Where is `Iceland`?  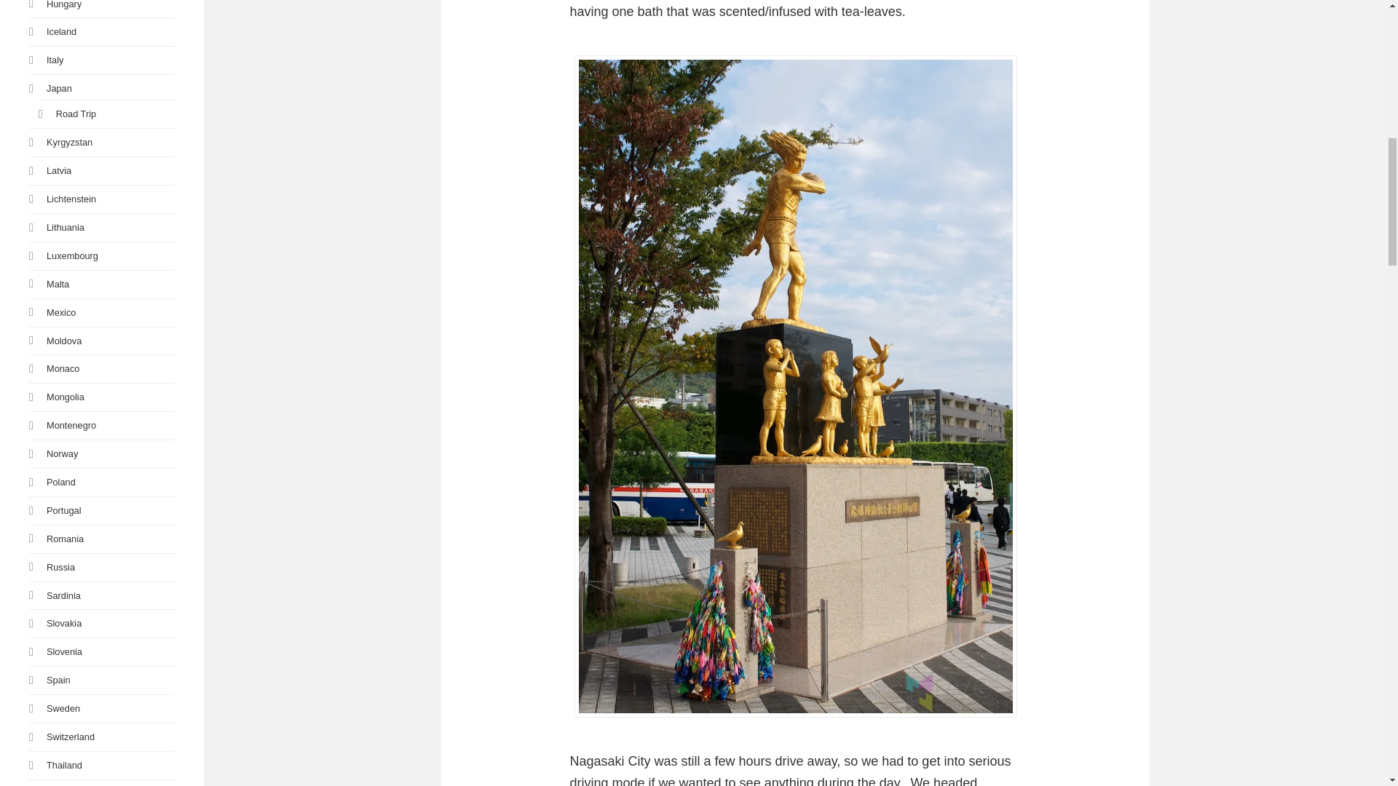 Iceland is located at coordinates (61, 31).